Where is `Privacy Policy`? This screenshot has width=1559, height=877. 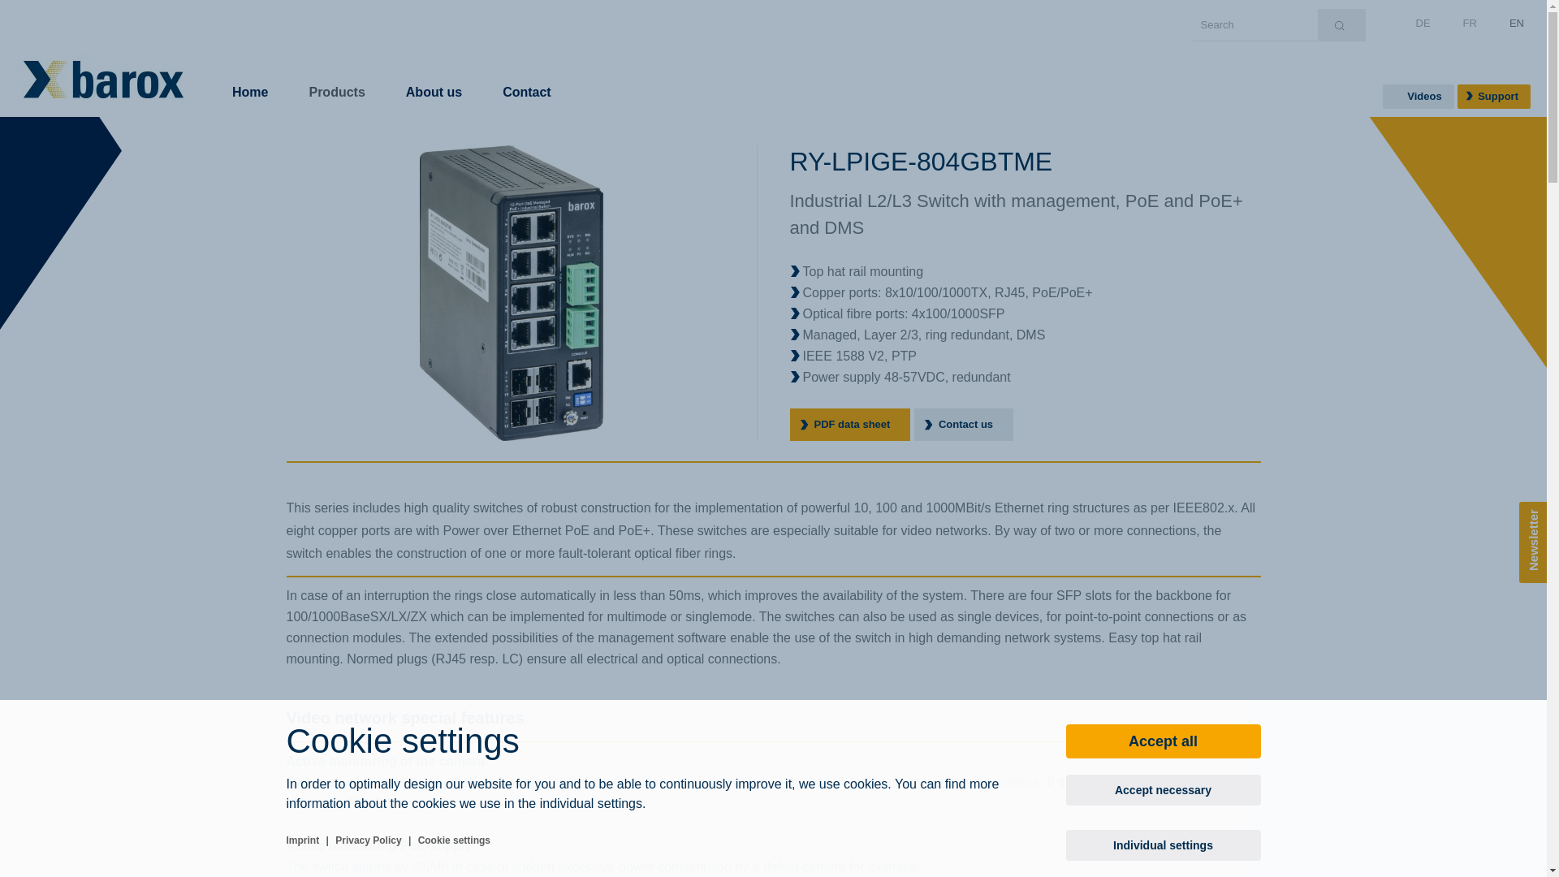 Privacy Policy is located at coordinates (368, 840).